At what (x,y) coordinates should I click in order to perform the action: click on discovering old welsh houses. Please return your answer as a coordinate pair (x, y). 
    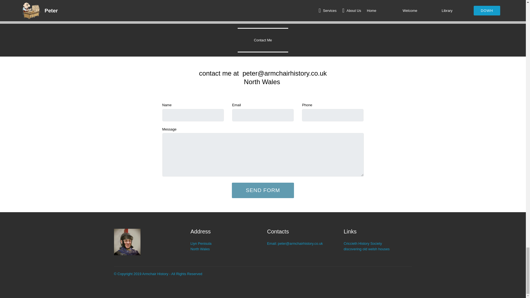
    Looking at the image, I should click on (367, 249).